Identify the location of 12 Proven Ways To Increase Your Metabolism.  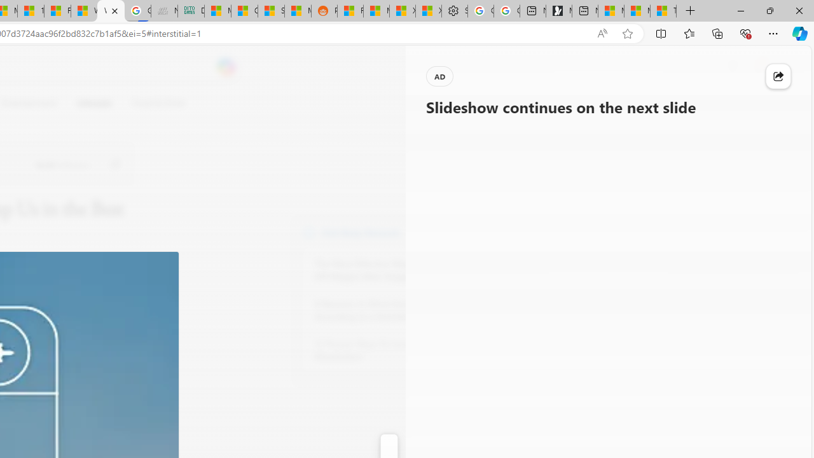
(384, 350).